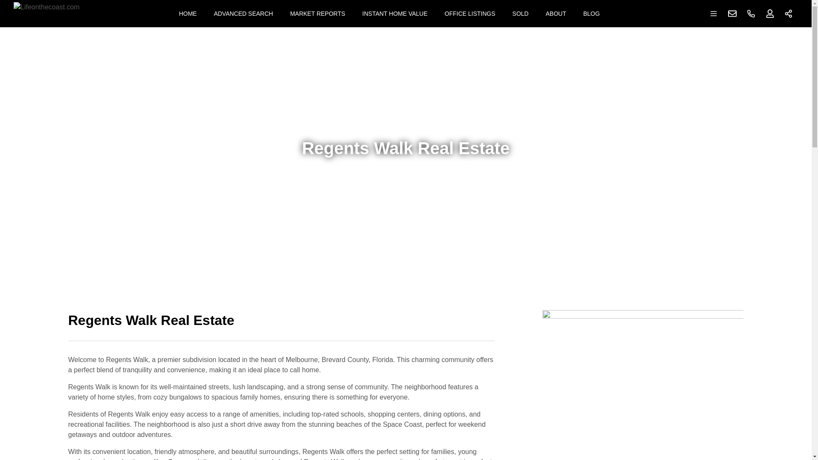  I want to click on Contact us, so click(732, 14).